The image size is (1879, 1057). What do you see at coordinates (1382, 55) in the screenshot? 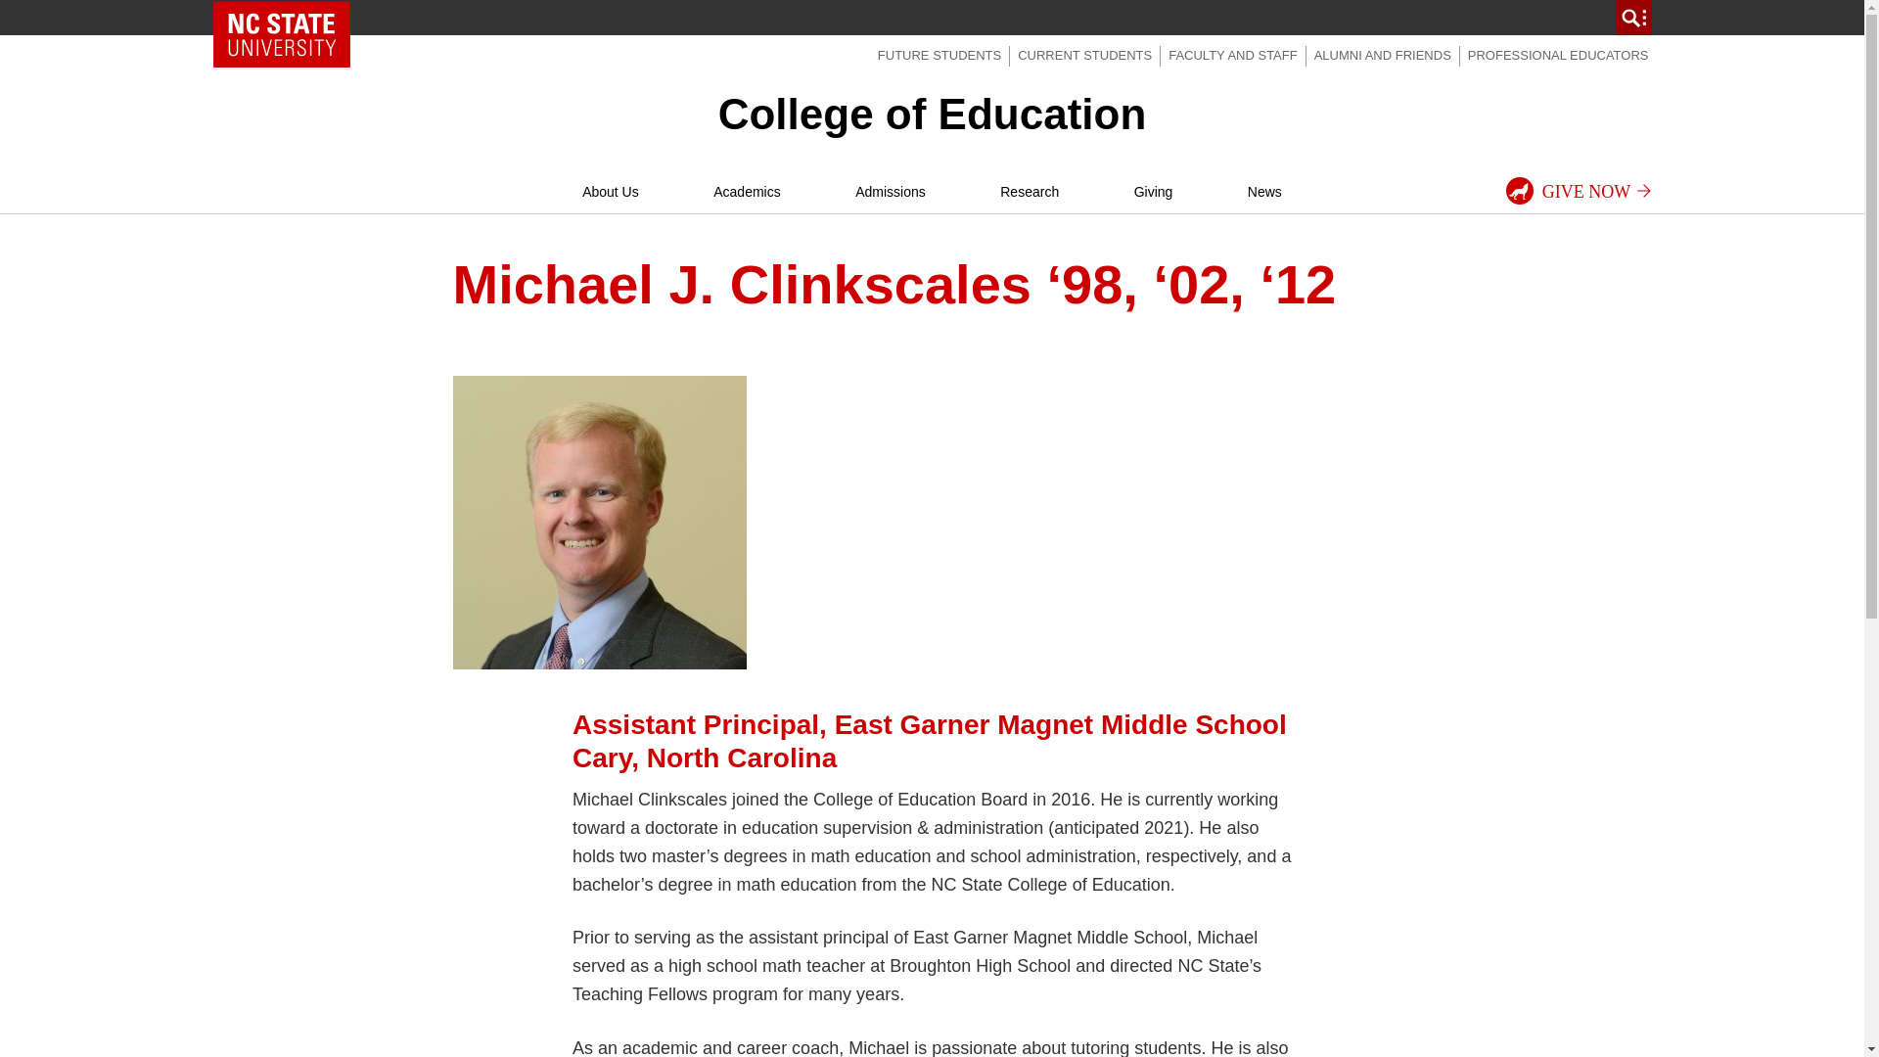
I see `ALUMNI AND FRIENDS` at bounding box center [1382, 55].